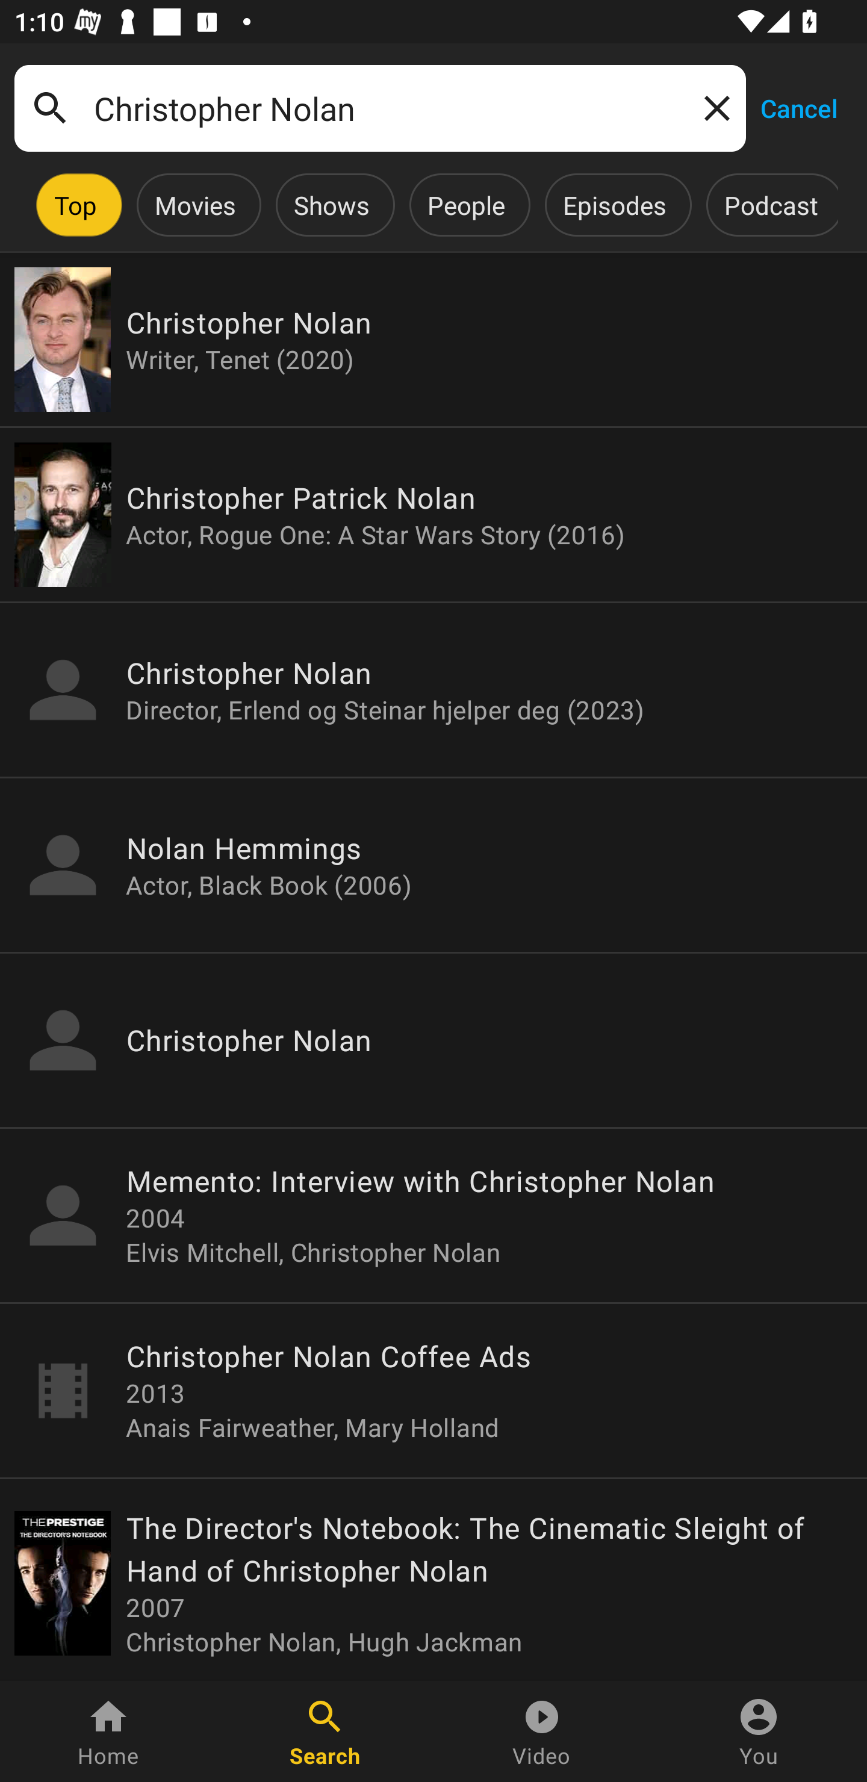  I want to click on Shows, so click(331, 205).